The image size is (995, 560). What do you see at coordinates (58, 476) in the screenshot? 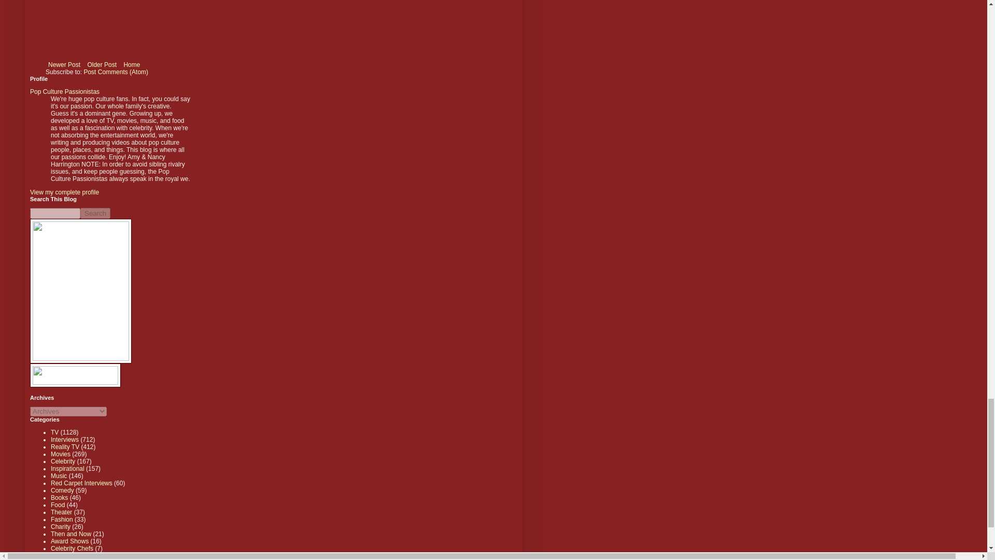
I see `Music` at bounding box center [58, 476].